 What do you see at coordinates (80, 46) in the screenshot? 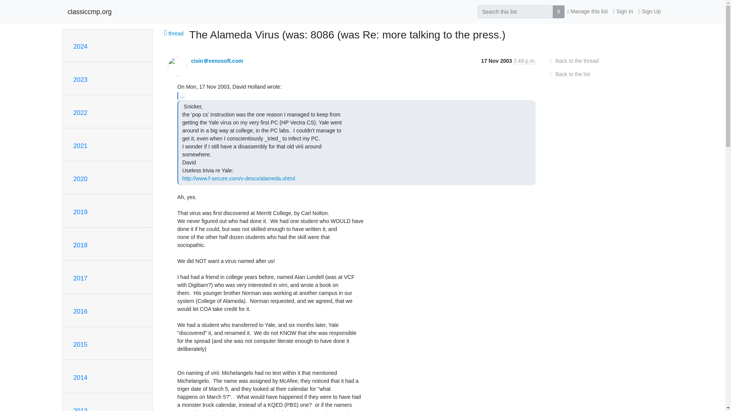
I see `2024` at bounding box center [80, 46].